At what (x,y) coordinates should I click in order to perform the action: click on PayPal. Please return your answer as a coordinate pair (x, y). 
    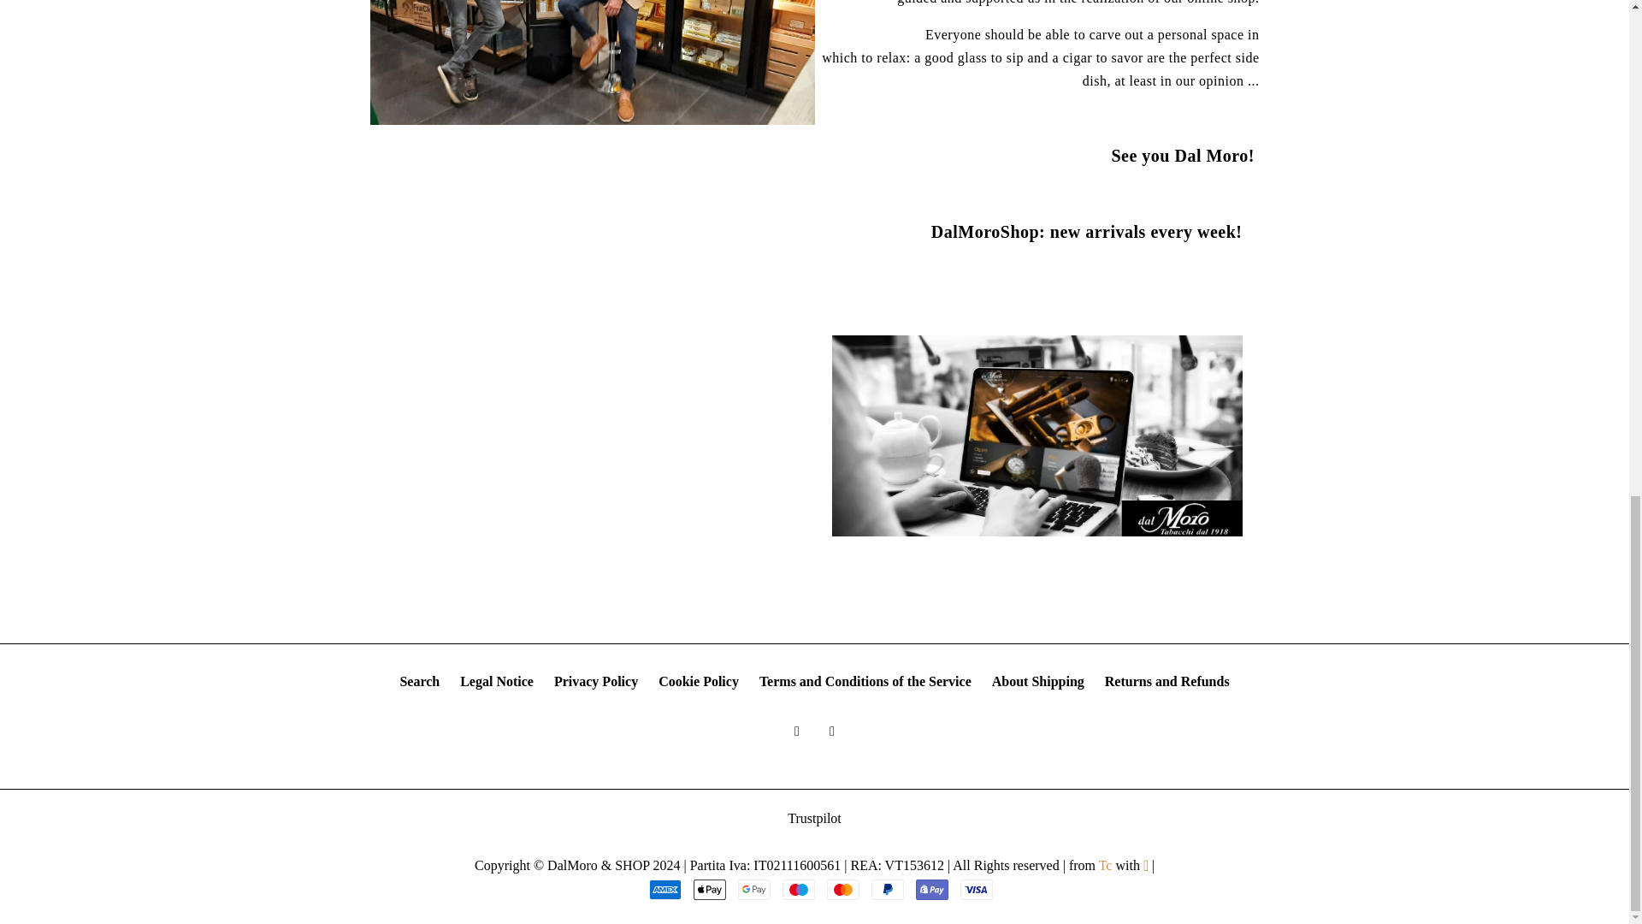
    Looking at the image, I should click on (888, 890).